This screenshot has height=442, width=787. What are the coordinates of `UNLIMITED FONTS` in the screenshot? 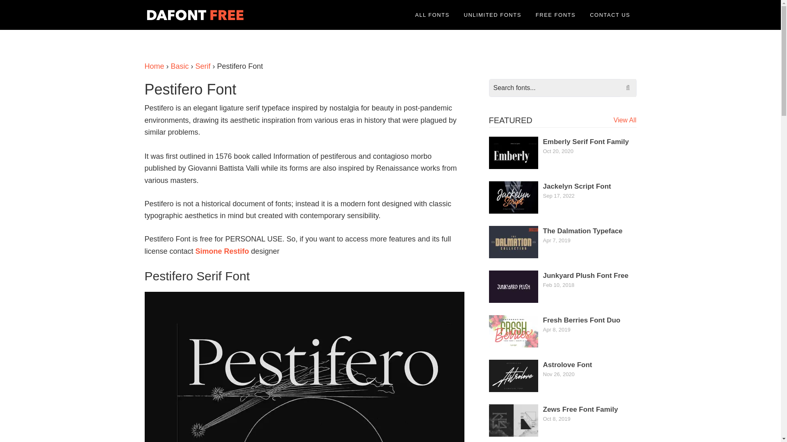 It's located at (493, 15).